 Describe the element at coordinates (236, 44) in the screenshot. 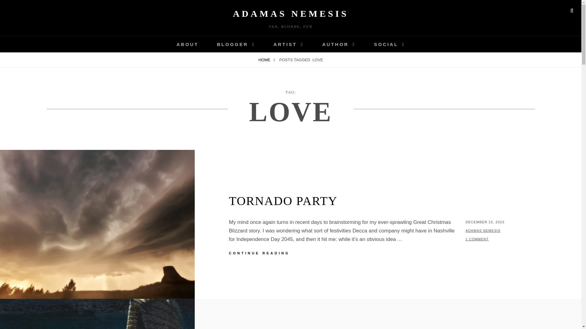

I see `BLOGGER` at that location.